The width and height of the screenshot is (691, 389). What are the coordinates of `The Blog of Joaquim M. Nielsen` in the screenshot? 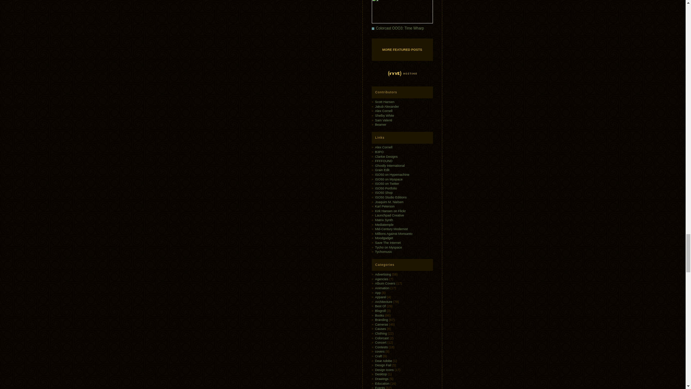 It's located at (389, 202).